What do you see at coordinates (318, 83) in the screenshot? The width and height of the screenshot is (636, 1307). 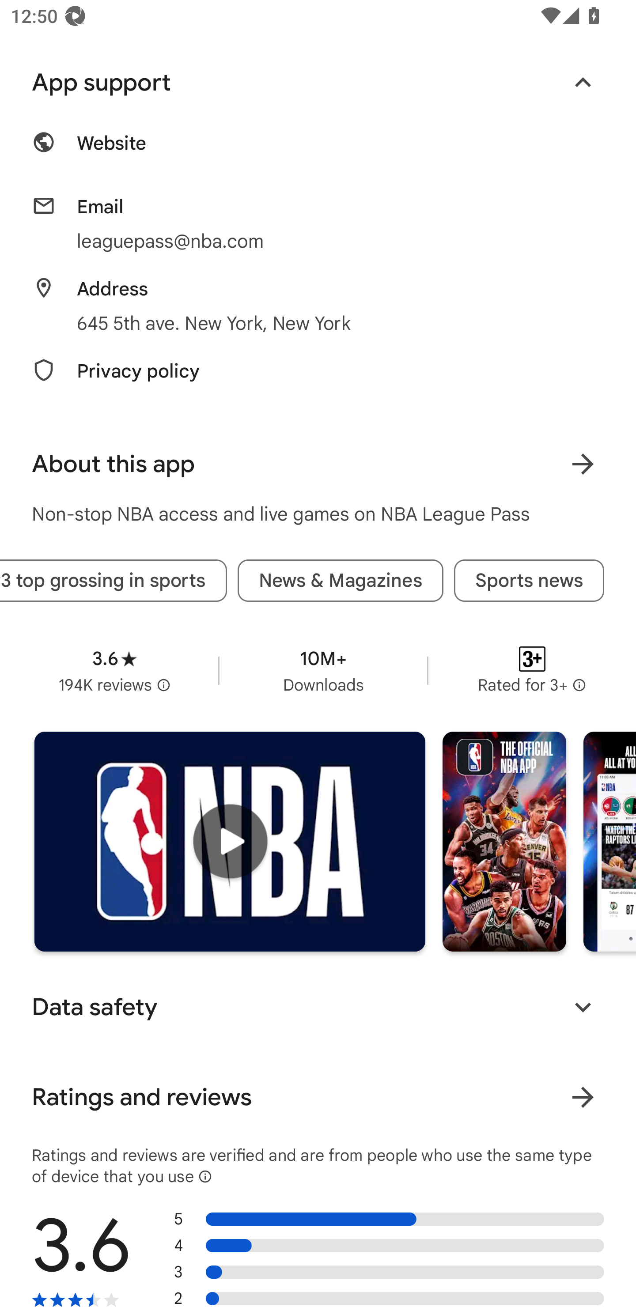 I see `App support Collapse` at bounding box center [318, 83].